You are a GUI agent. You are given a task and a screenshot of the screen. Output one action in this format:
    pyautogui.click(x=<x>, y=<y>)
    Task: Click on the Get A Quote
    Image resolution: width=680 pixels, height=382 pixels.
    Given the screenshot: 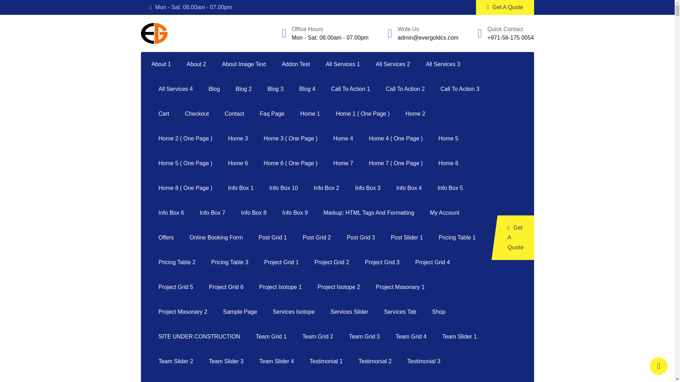 What is the action you would take?
    pyautogui.click(x=505, y=7)
    